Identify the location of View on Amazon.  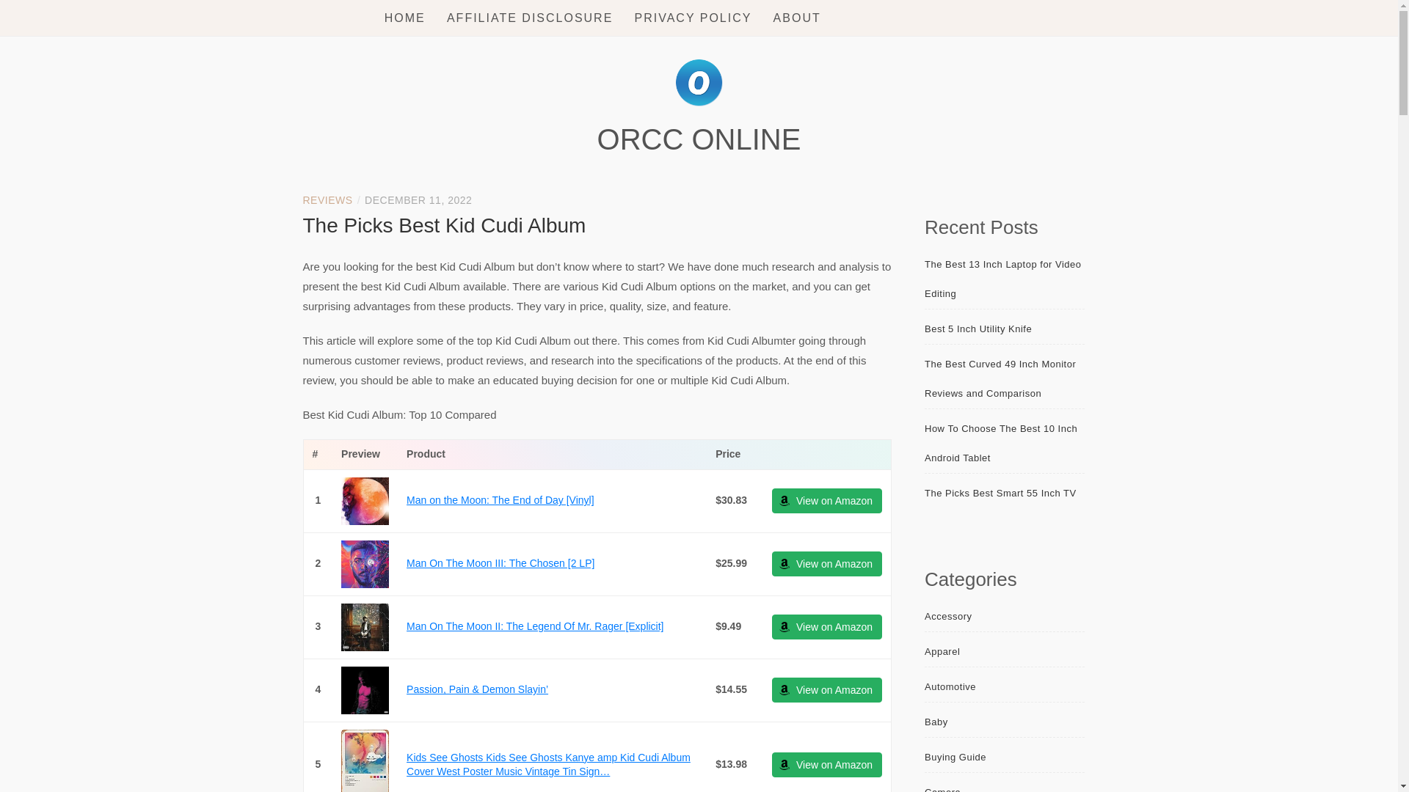
(826, 626).